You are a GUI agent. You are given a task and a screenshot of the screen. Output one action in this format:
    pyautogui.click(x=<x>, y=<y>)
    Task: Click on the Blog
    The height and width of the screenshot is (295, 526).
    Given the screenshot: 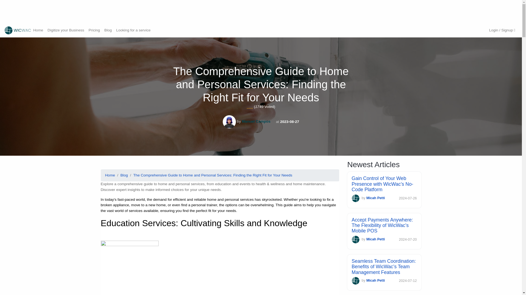 What is the action you would take?
    pyautogui.click(x=108, y=30)
    